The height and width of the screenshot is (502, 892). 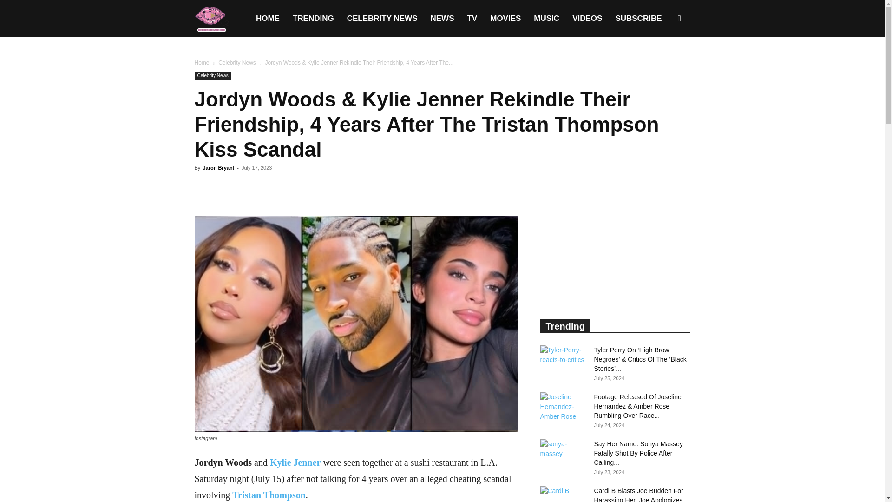 I want to click on View all posts in Celebrity News, so click(x=237, y=62).